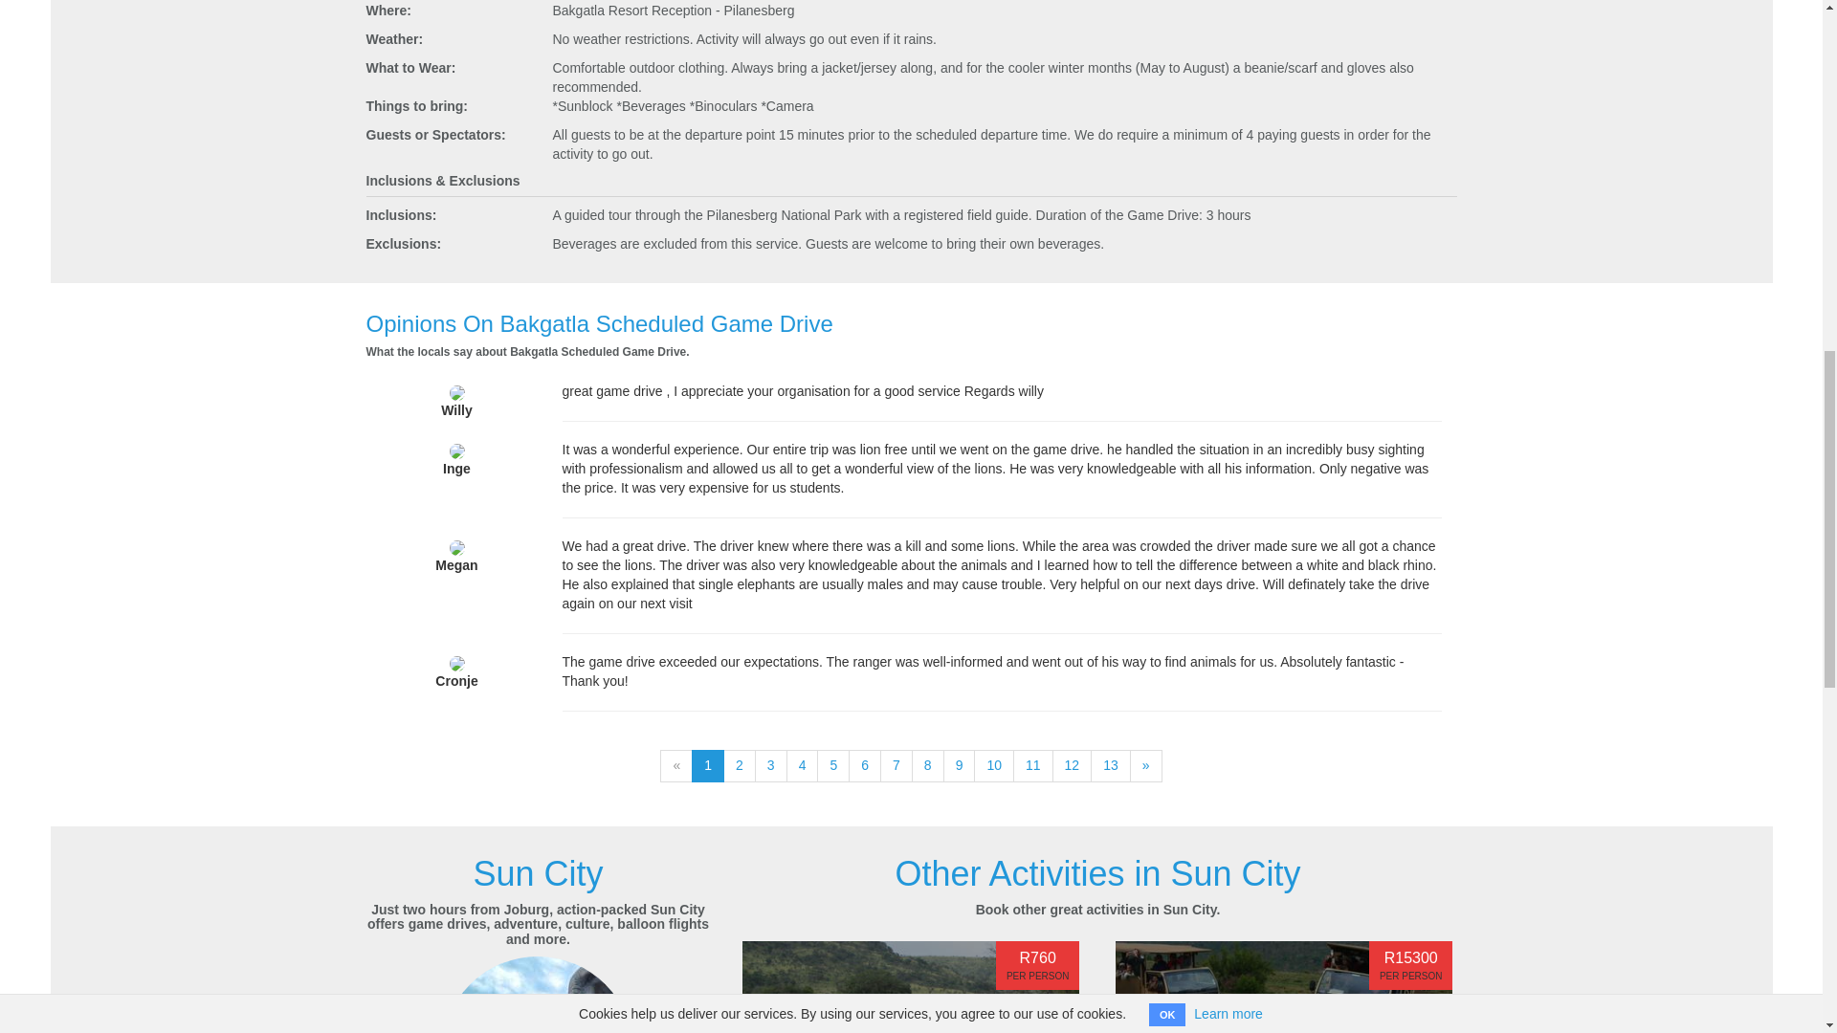 The height and width of the screenshot is (1033, 1837). What do you see at coordinates (1073, 765) in the screenshot?
I see `12` at bounding box center [1073, 765].